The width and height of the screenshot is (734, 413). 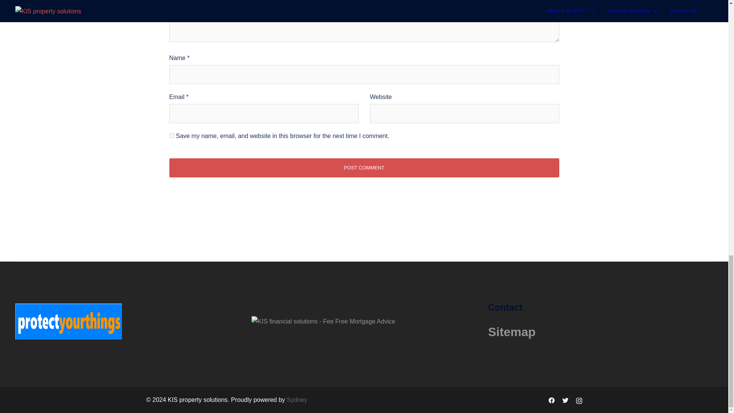 I want to click on yes, so click(x=171, y=135).